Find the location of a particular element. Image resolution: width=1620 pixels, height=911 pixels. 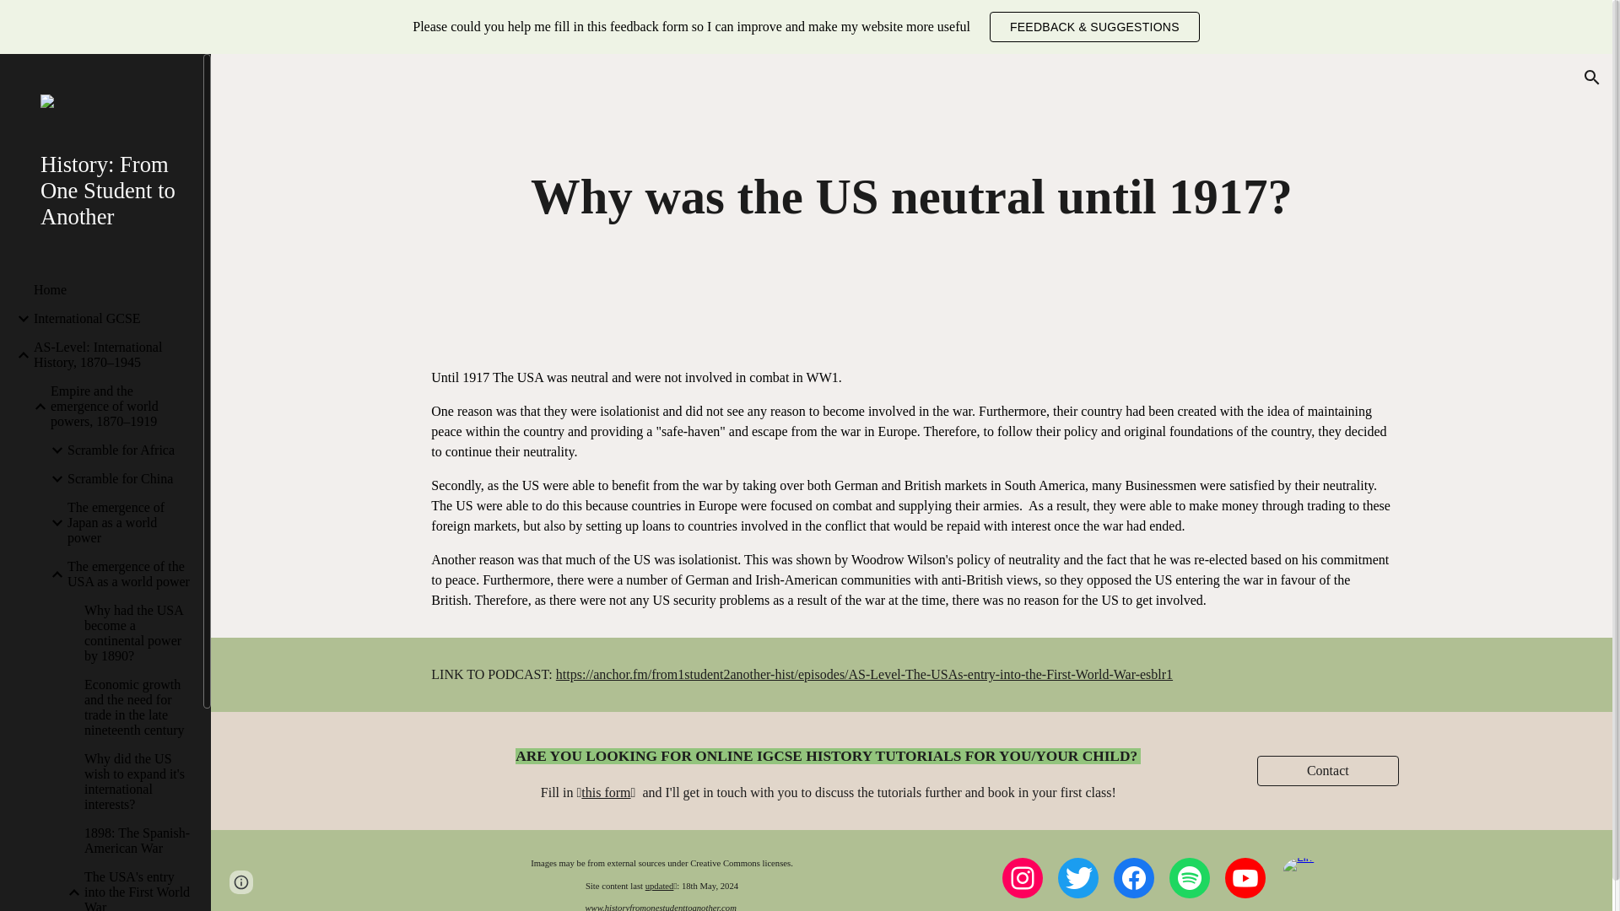

International GCSE is located at coordinates (111, 319).